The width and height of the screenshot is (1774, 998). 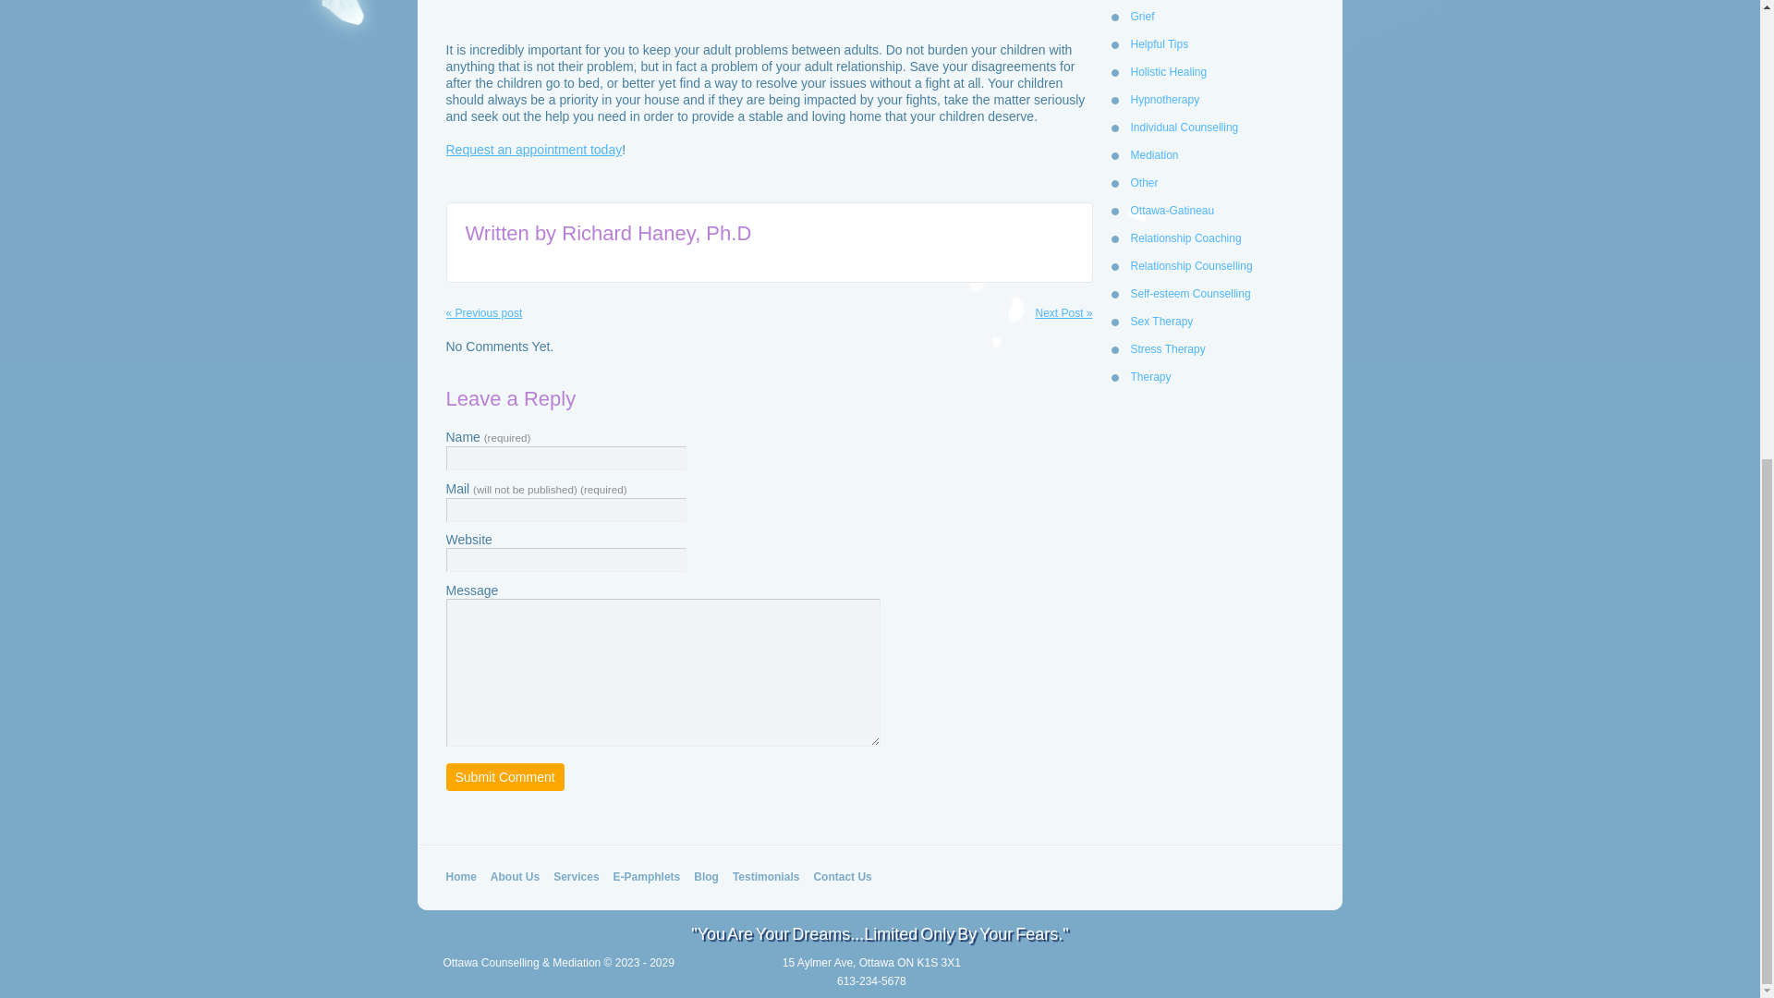 I want to click on Posts by Richard Haney, Ph.D, so click(x=656, y=233).